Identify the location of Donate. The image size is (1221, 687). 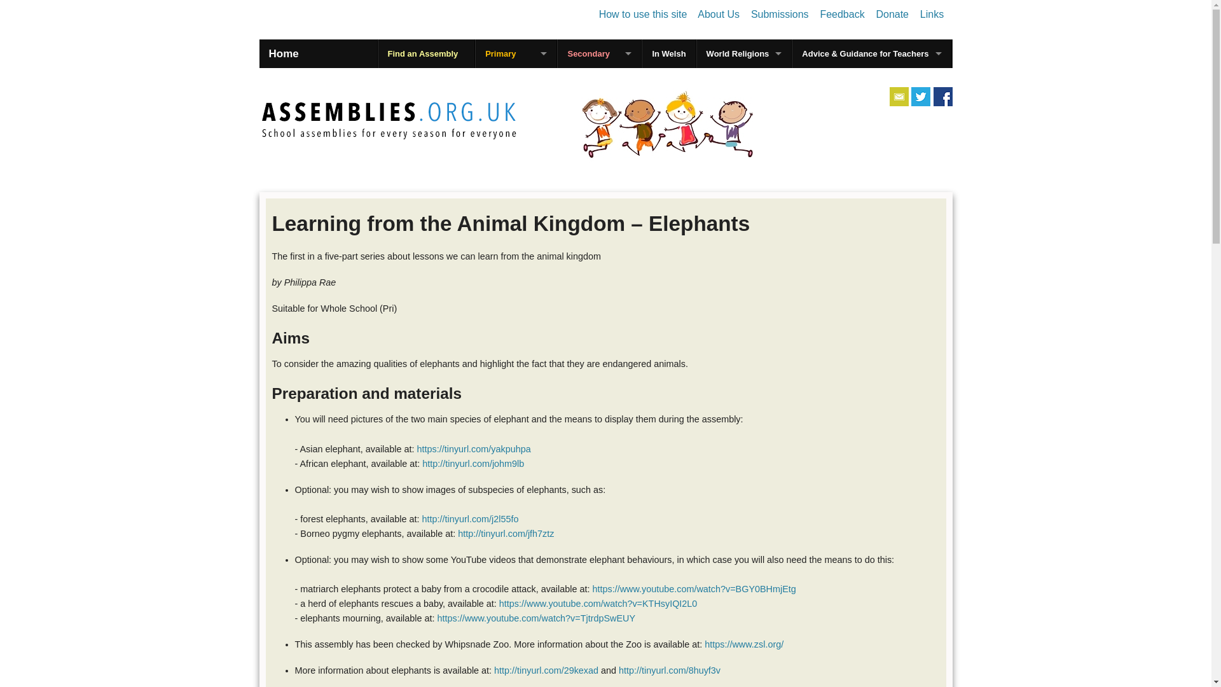
(892, 14).